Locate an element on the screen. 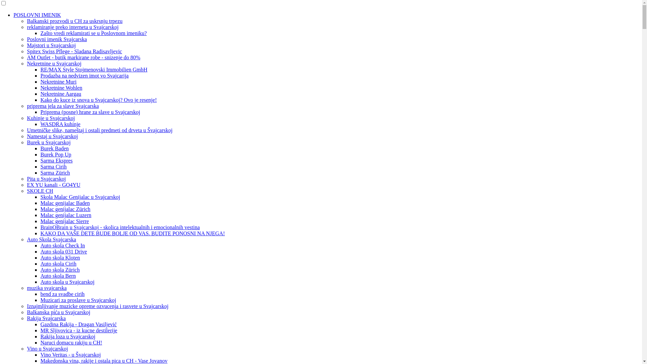 The width and height of the screenshot is (647, 364). priprema jela za slave Svajcarska is located at coordinates (63, 106).